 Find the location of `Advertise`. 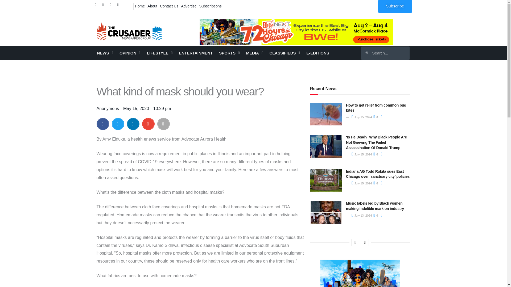

Advertise is located at coordinates (189, 6).